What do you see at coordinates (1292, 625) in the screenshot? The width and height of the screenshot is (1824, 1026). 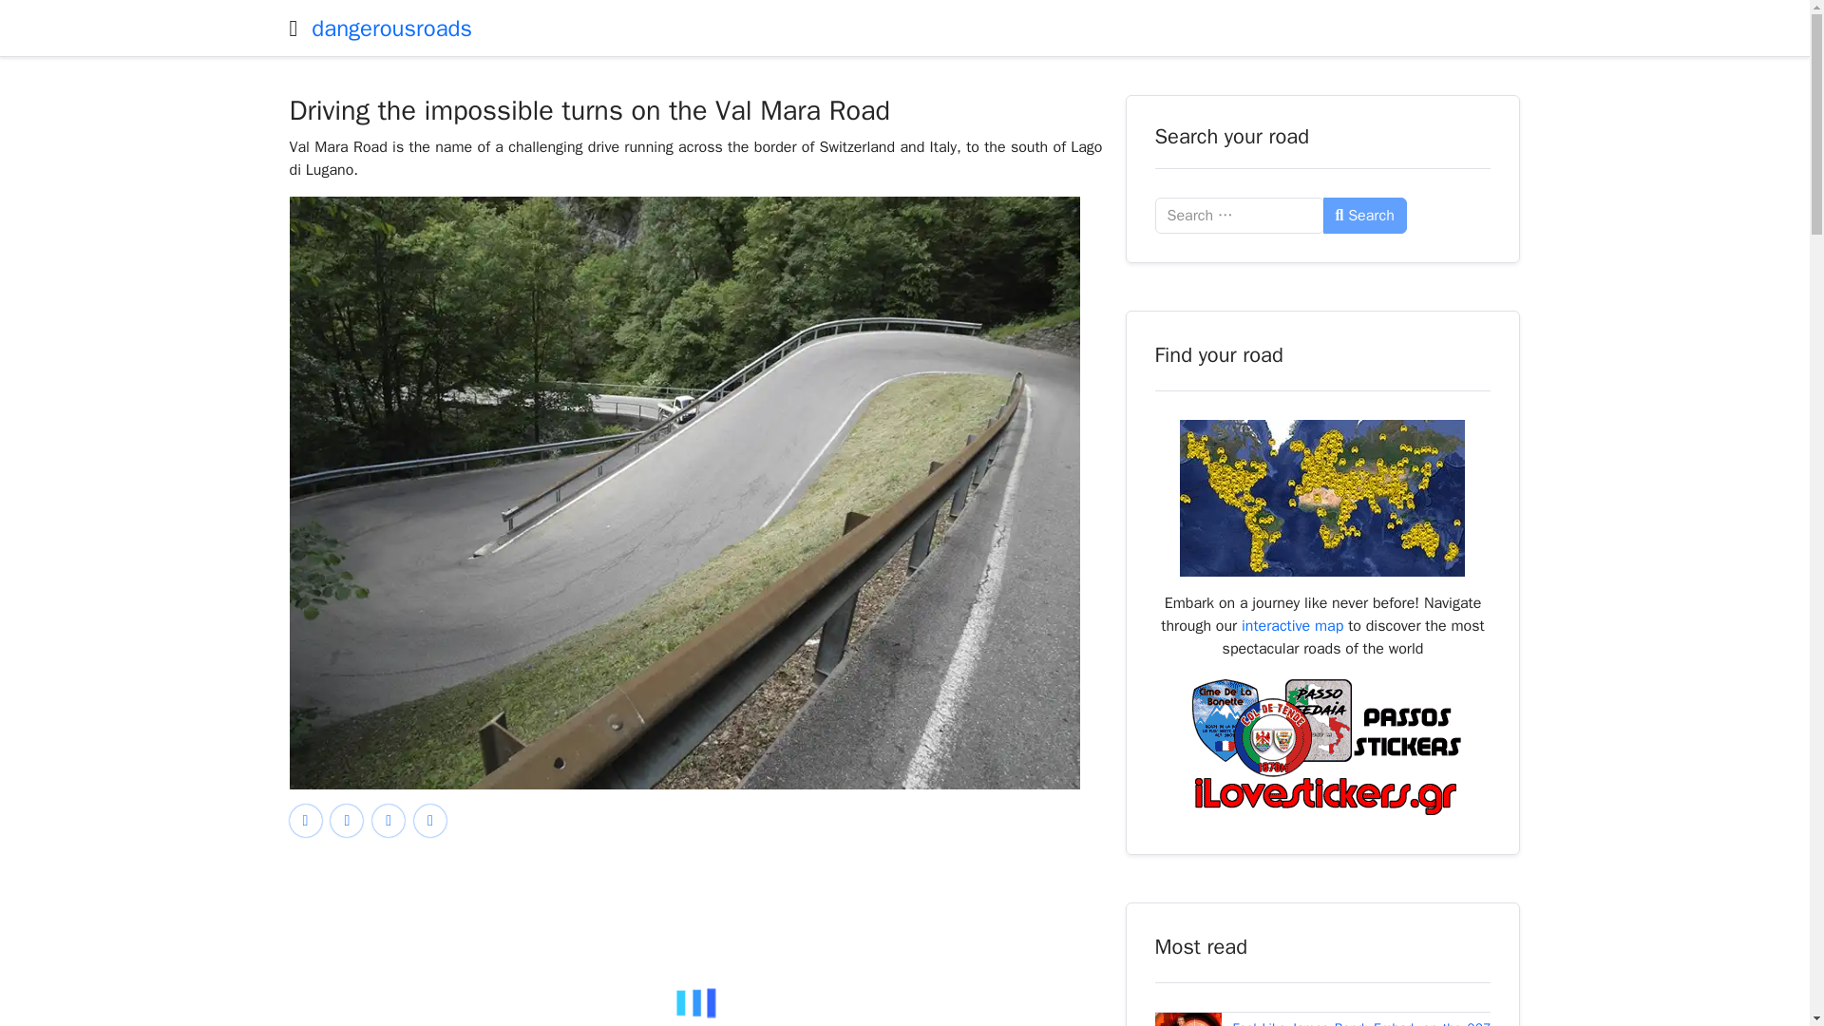 I see `interactive map` at bounding box center [1292, 625].